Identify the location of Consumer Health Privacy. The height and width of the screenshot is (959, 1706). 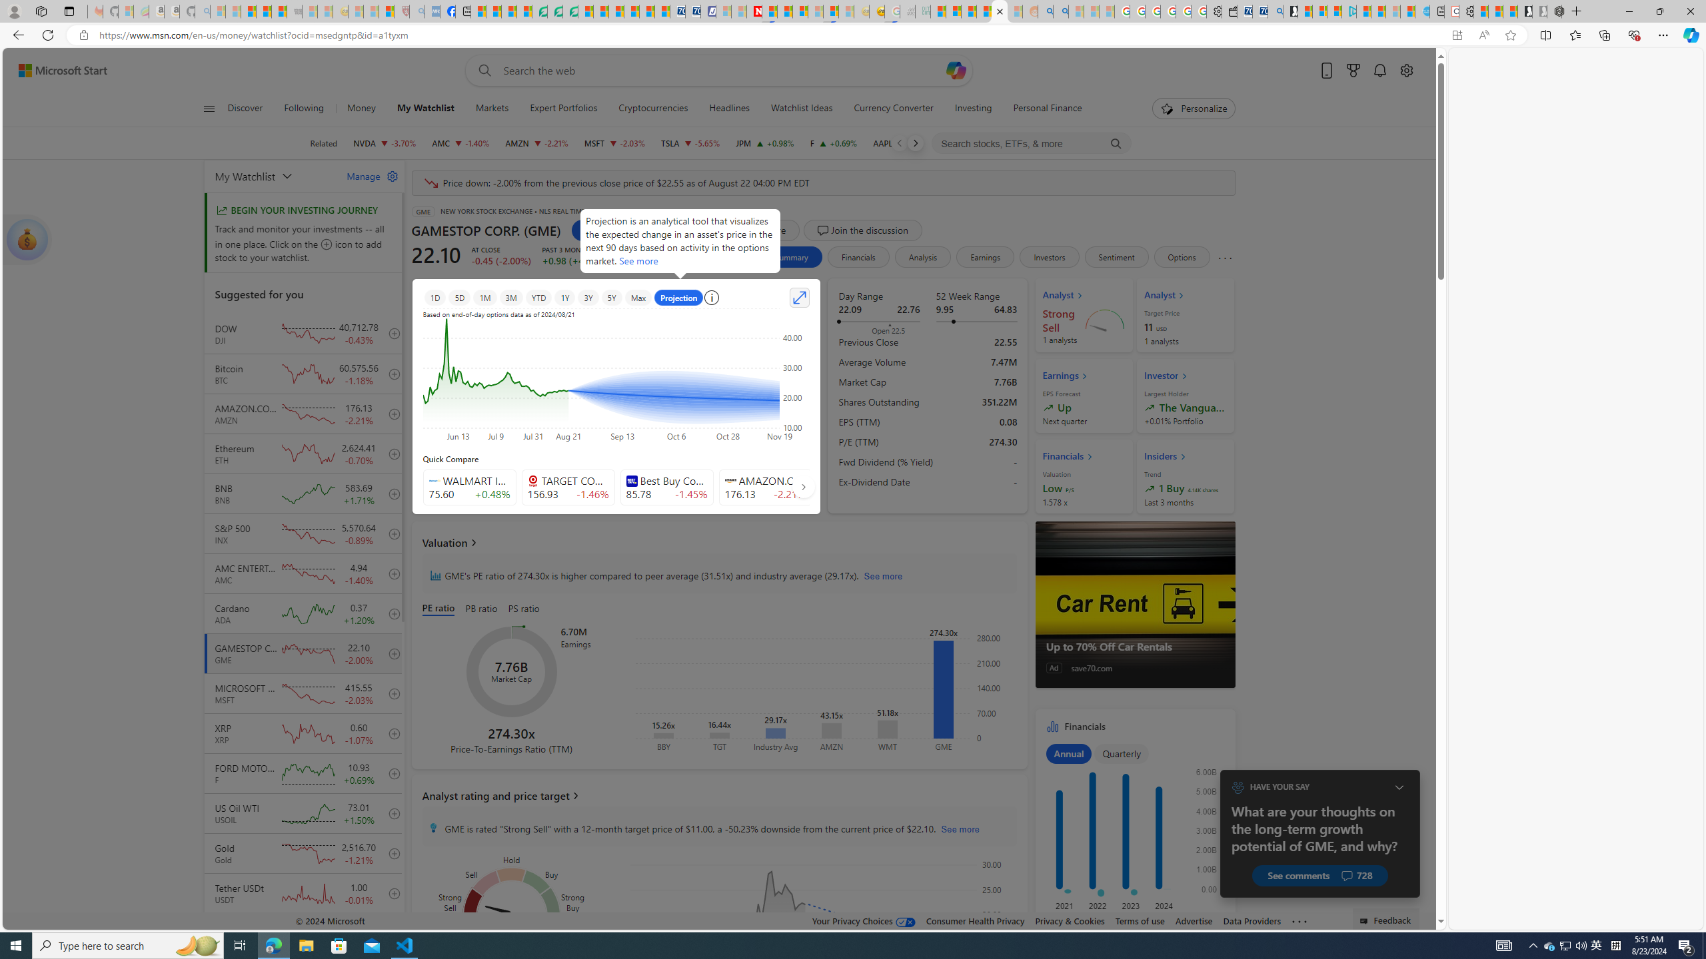
(976, 920).